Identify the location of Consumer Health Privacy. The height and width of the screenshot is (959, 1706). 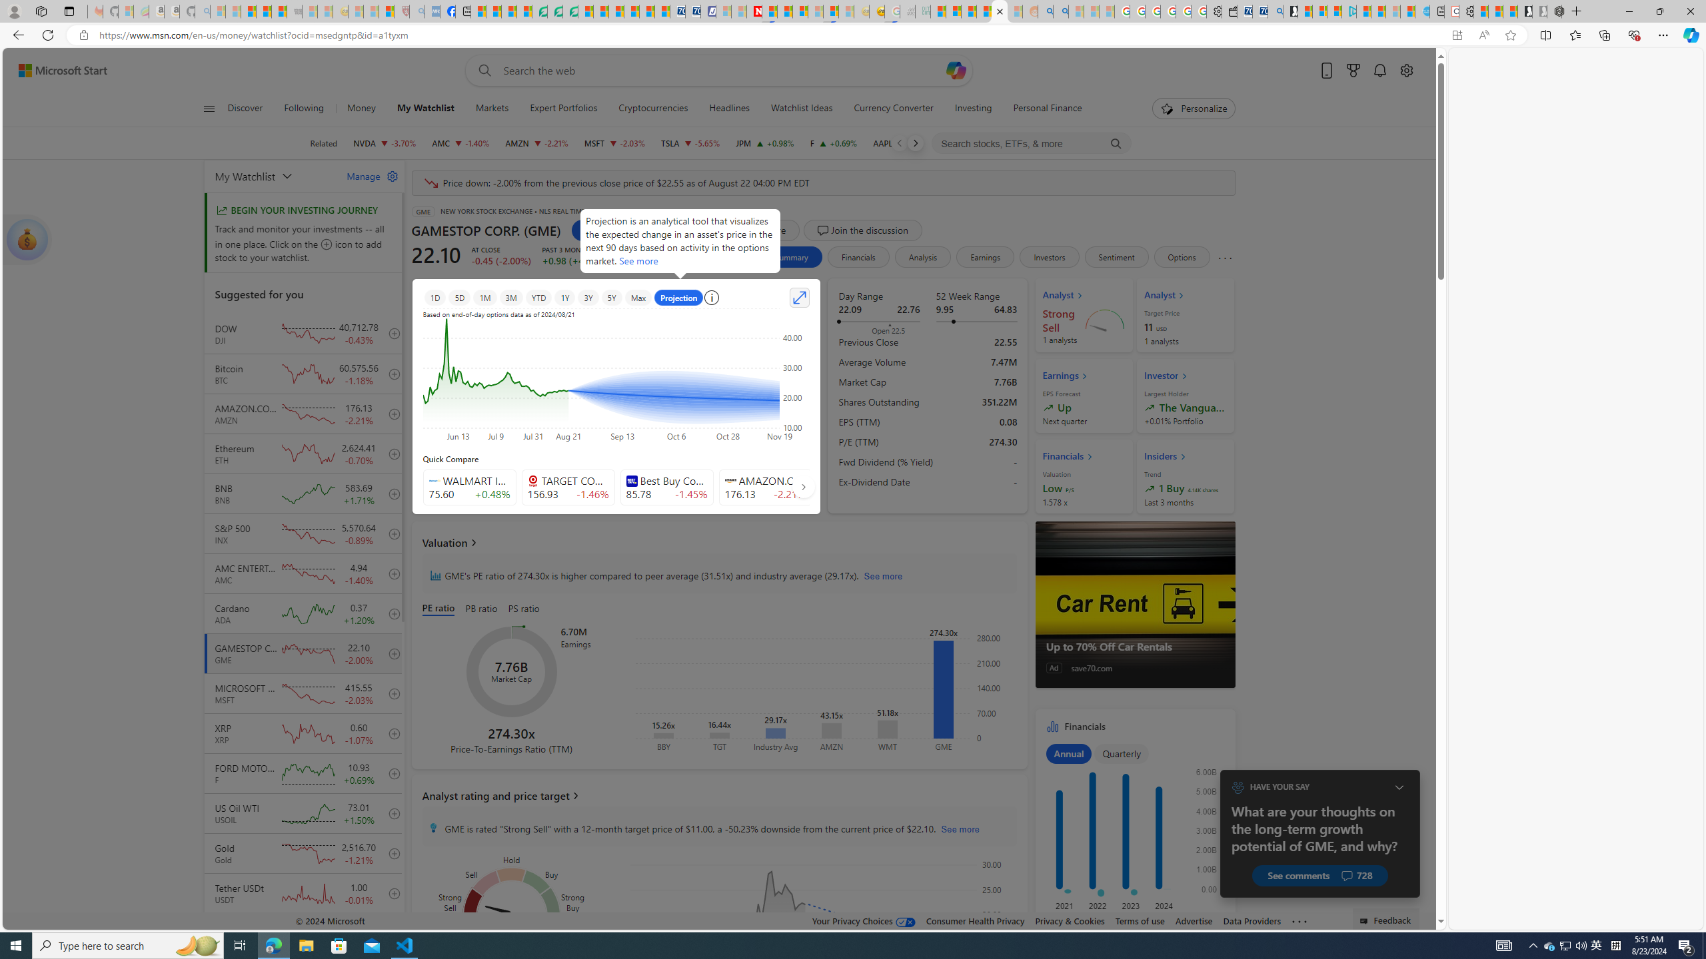
(976, 920).